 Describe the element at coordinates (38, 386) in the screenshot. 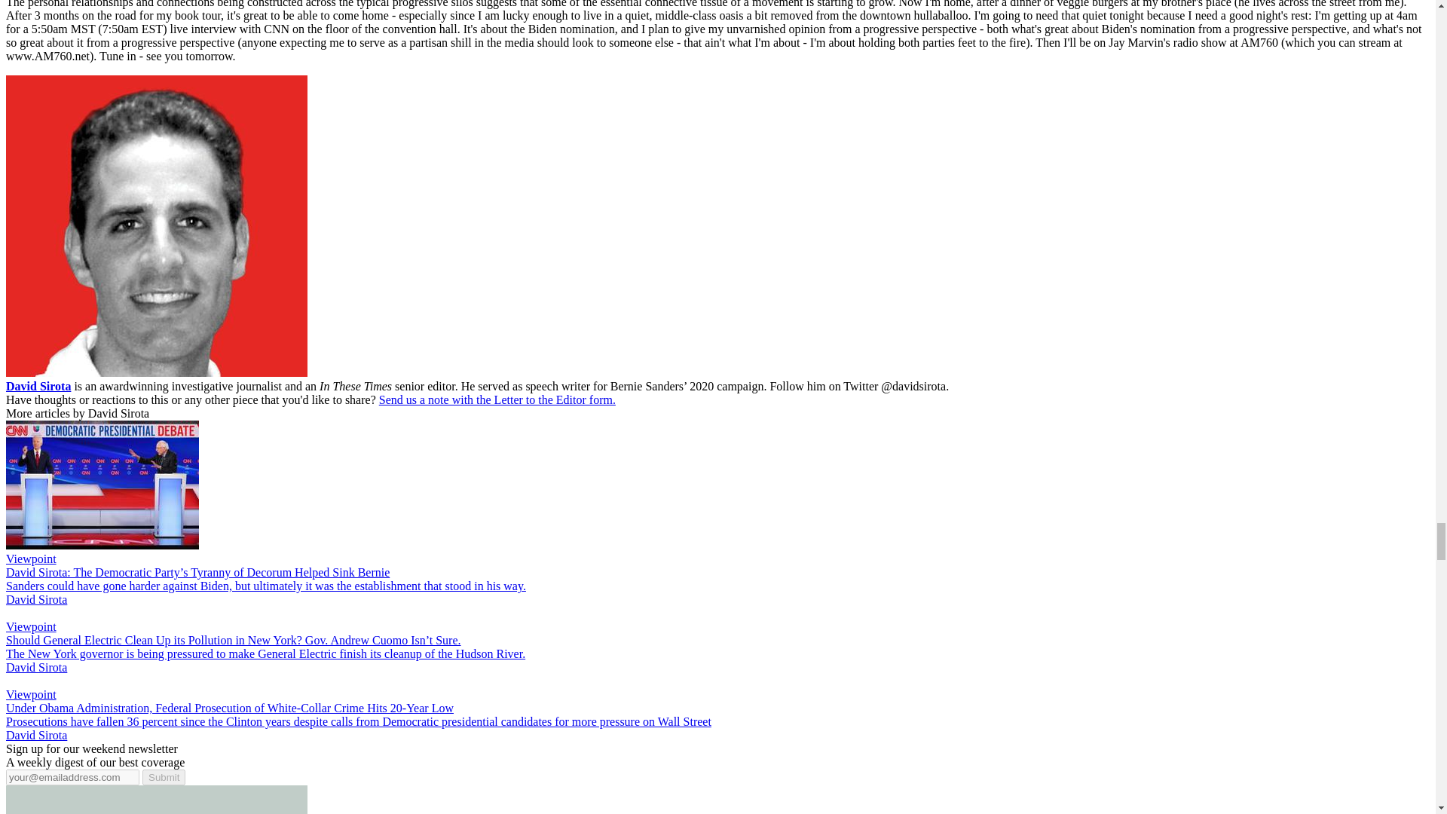

I see `David Sirota` at that location.